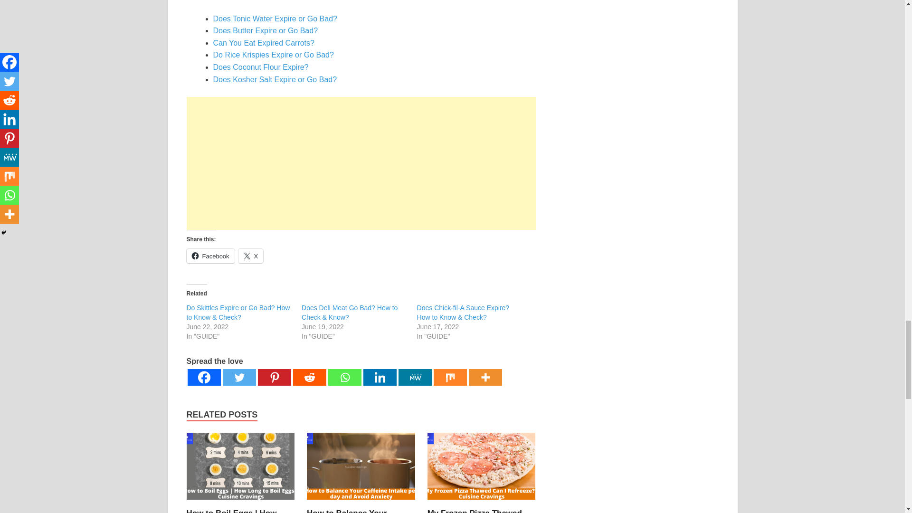 The width and height of the screenshot is (912, 513). Describe the element at coordinates (309, 377) in the screenshot. I see `Reddit` at that location.